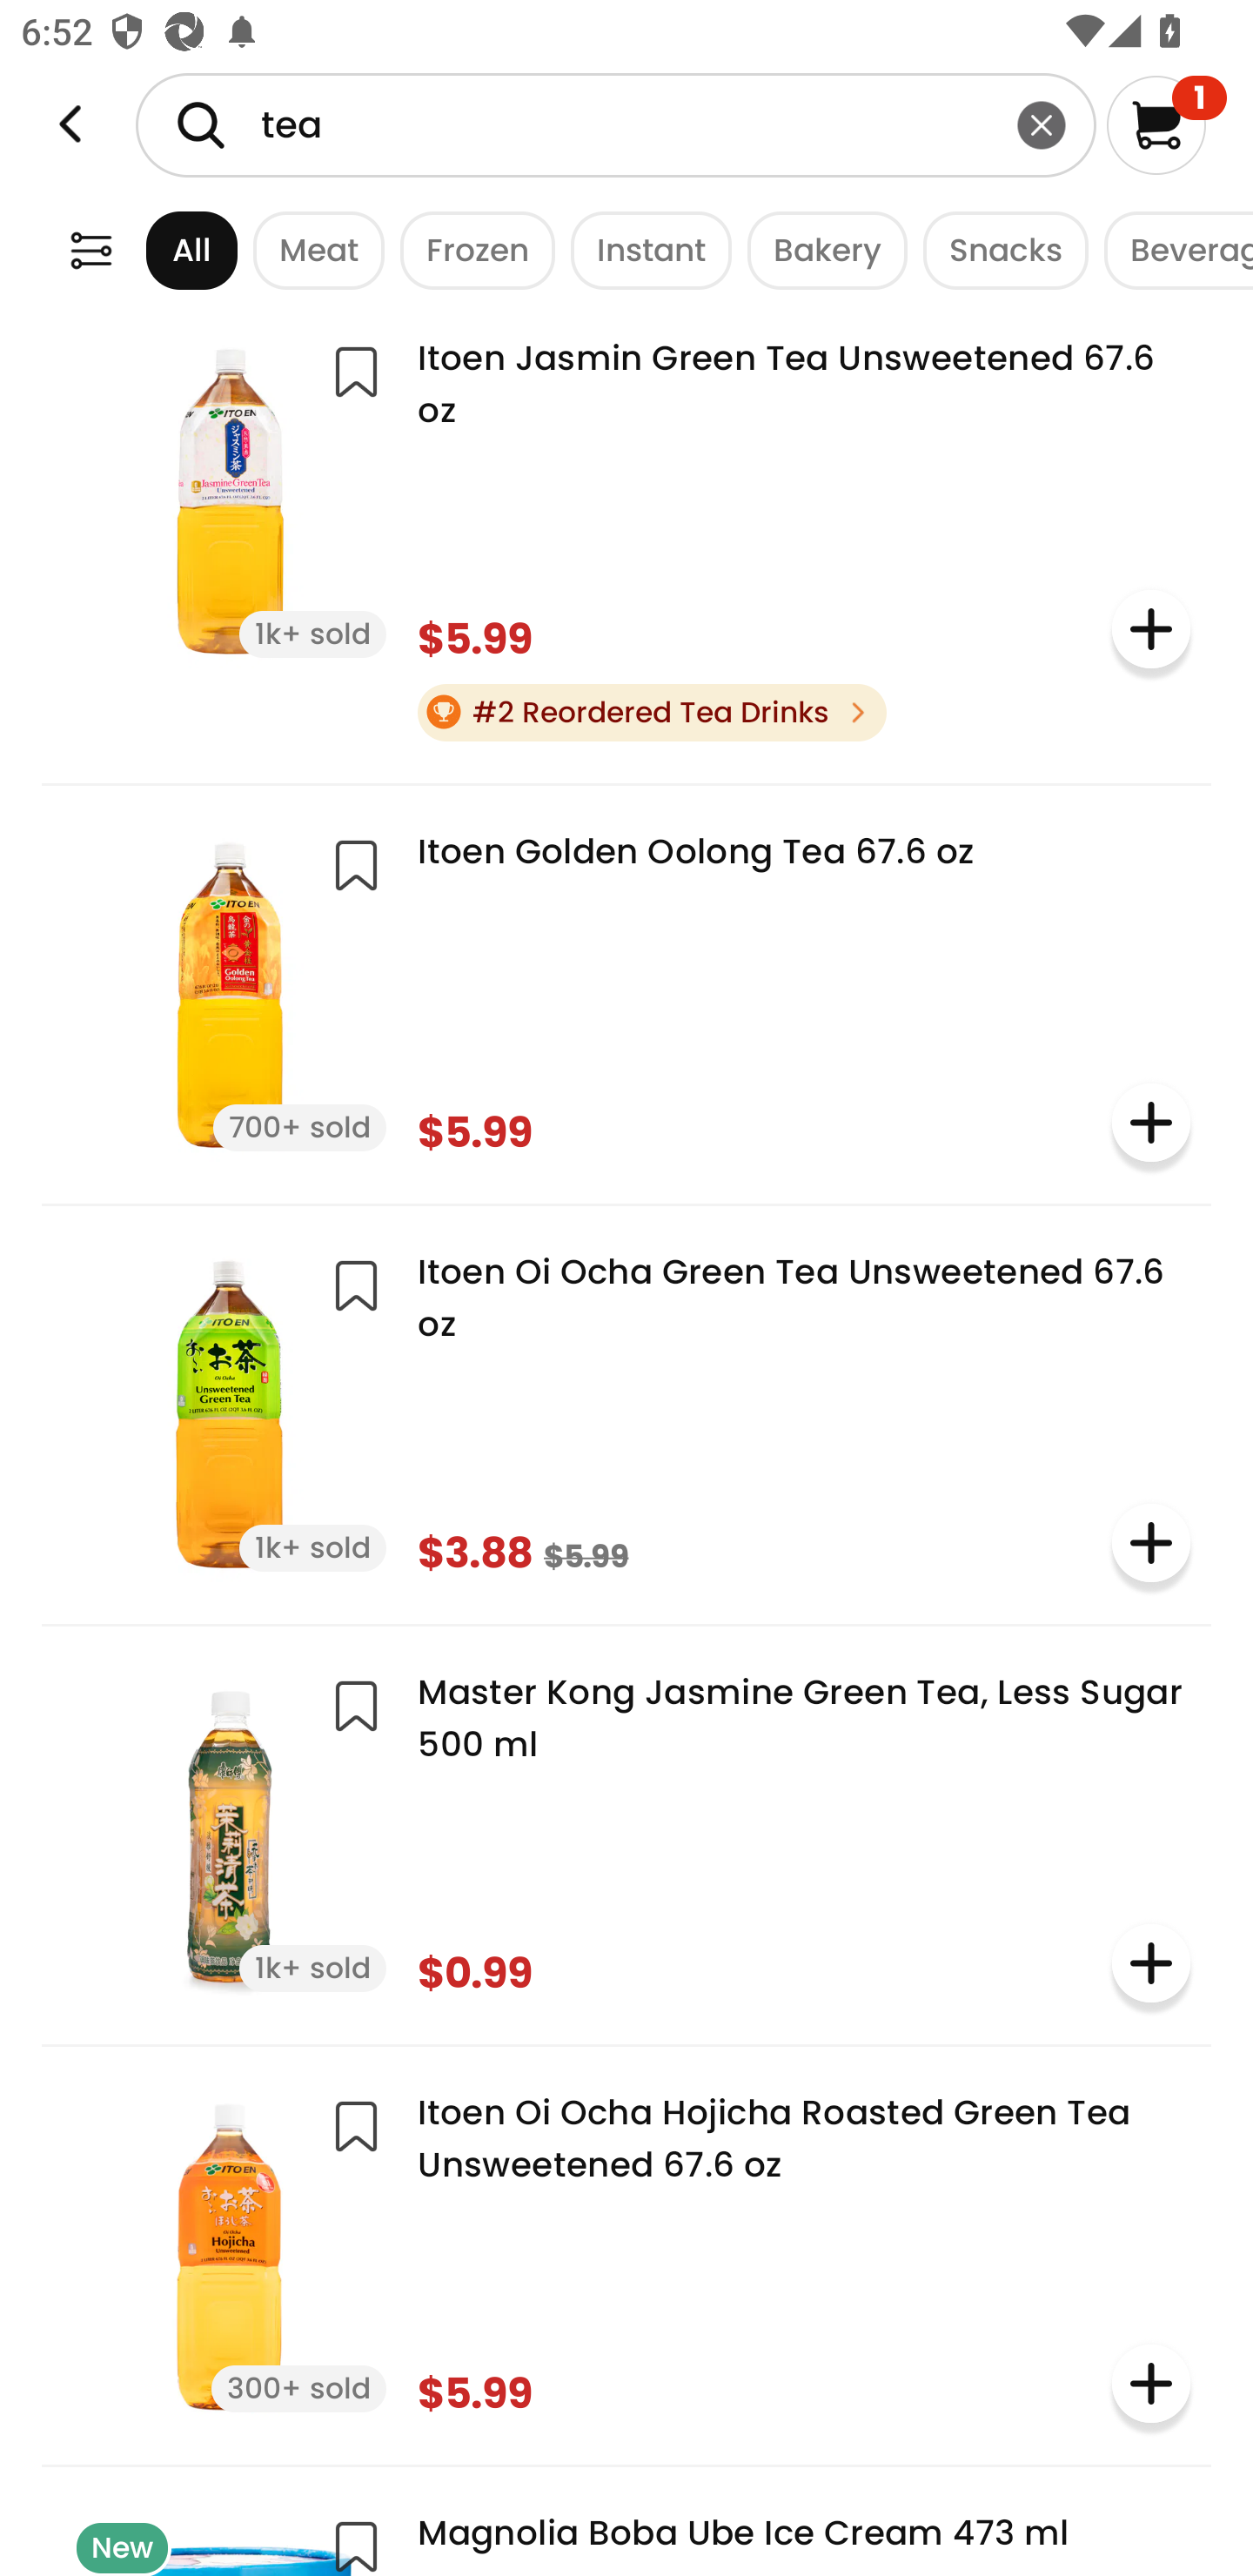 This screenshot has width=1253, height=2576. What do you see at coordinates (616, 124) in the screenshot?
I see `tea` at bounding box center [616, 124].